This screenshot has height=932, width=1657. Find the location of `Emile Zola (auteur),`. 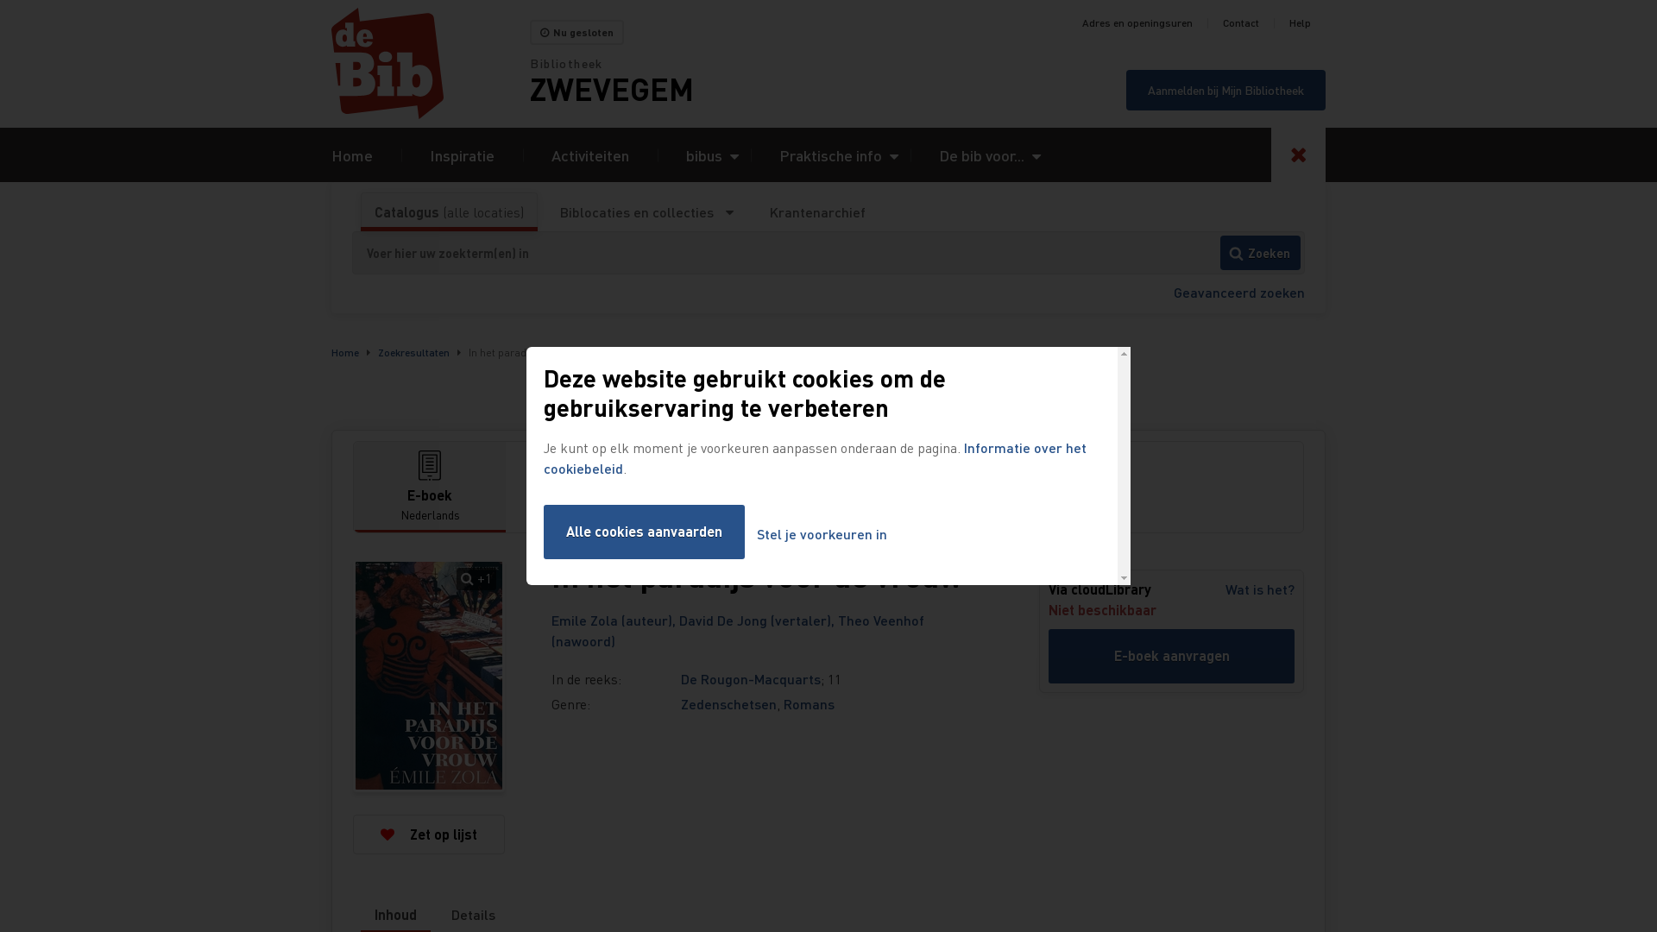

Emile Zola (auteur), is located at coordinates (615, 620).